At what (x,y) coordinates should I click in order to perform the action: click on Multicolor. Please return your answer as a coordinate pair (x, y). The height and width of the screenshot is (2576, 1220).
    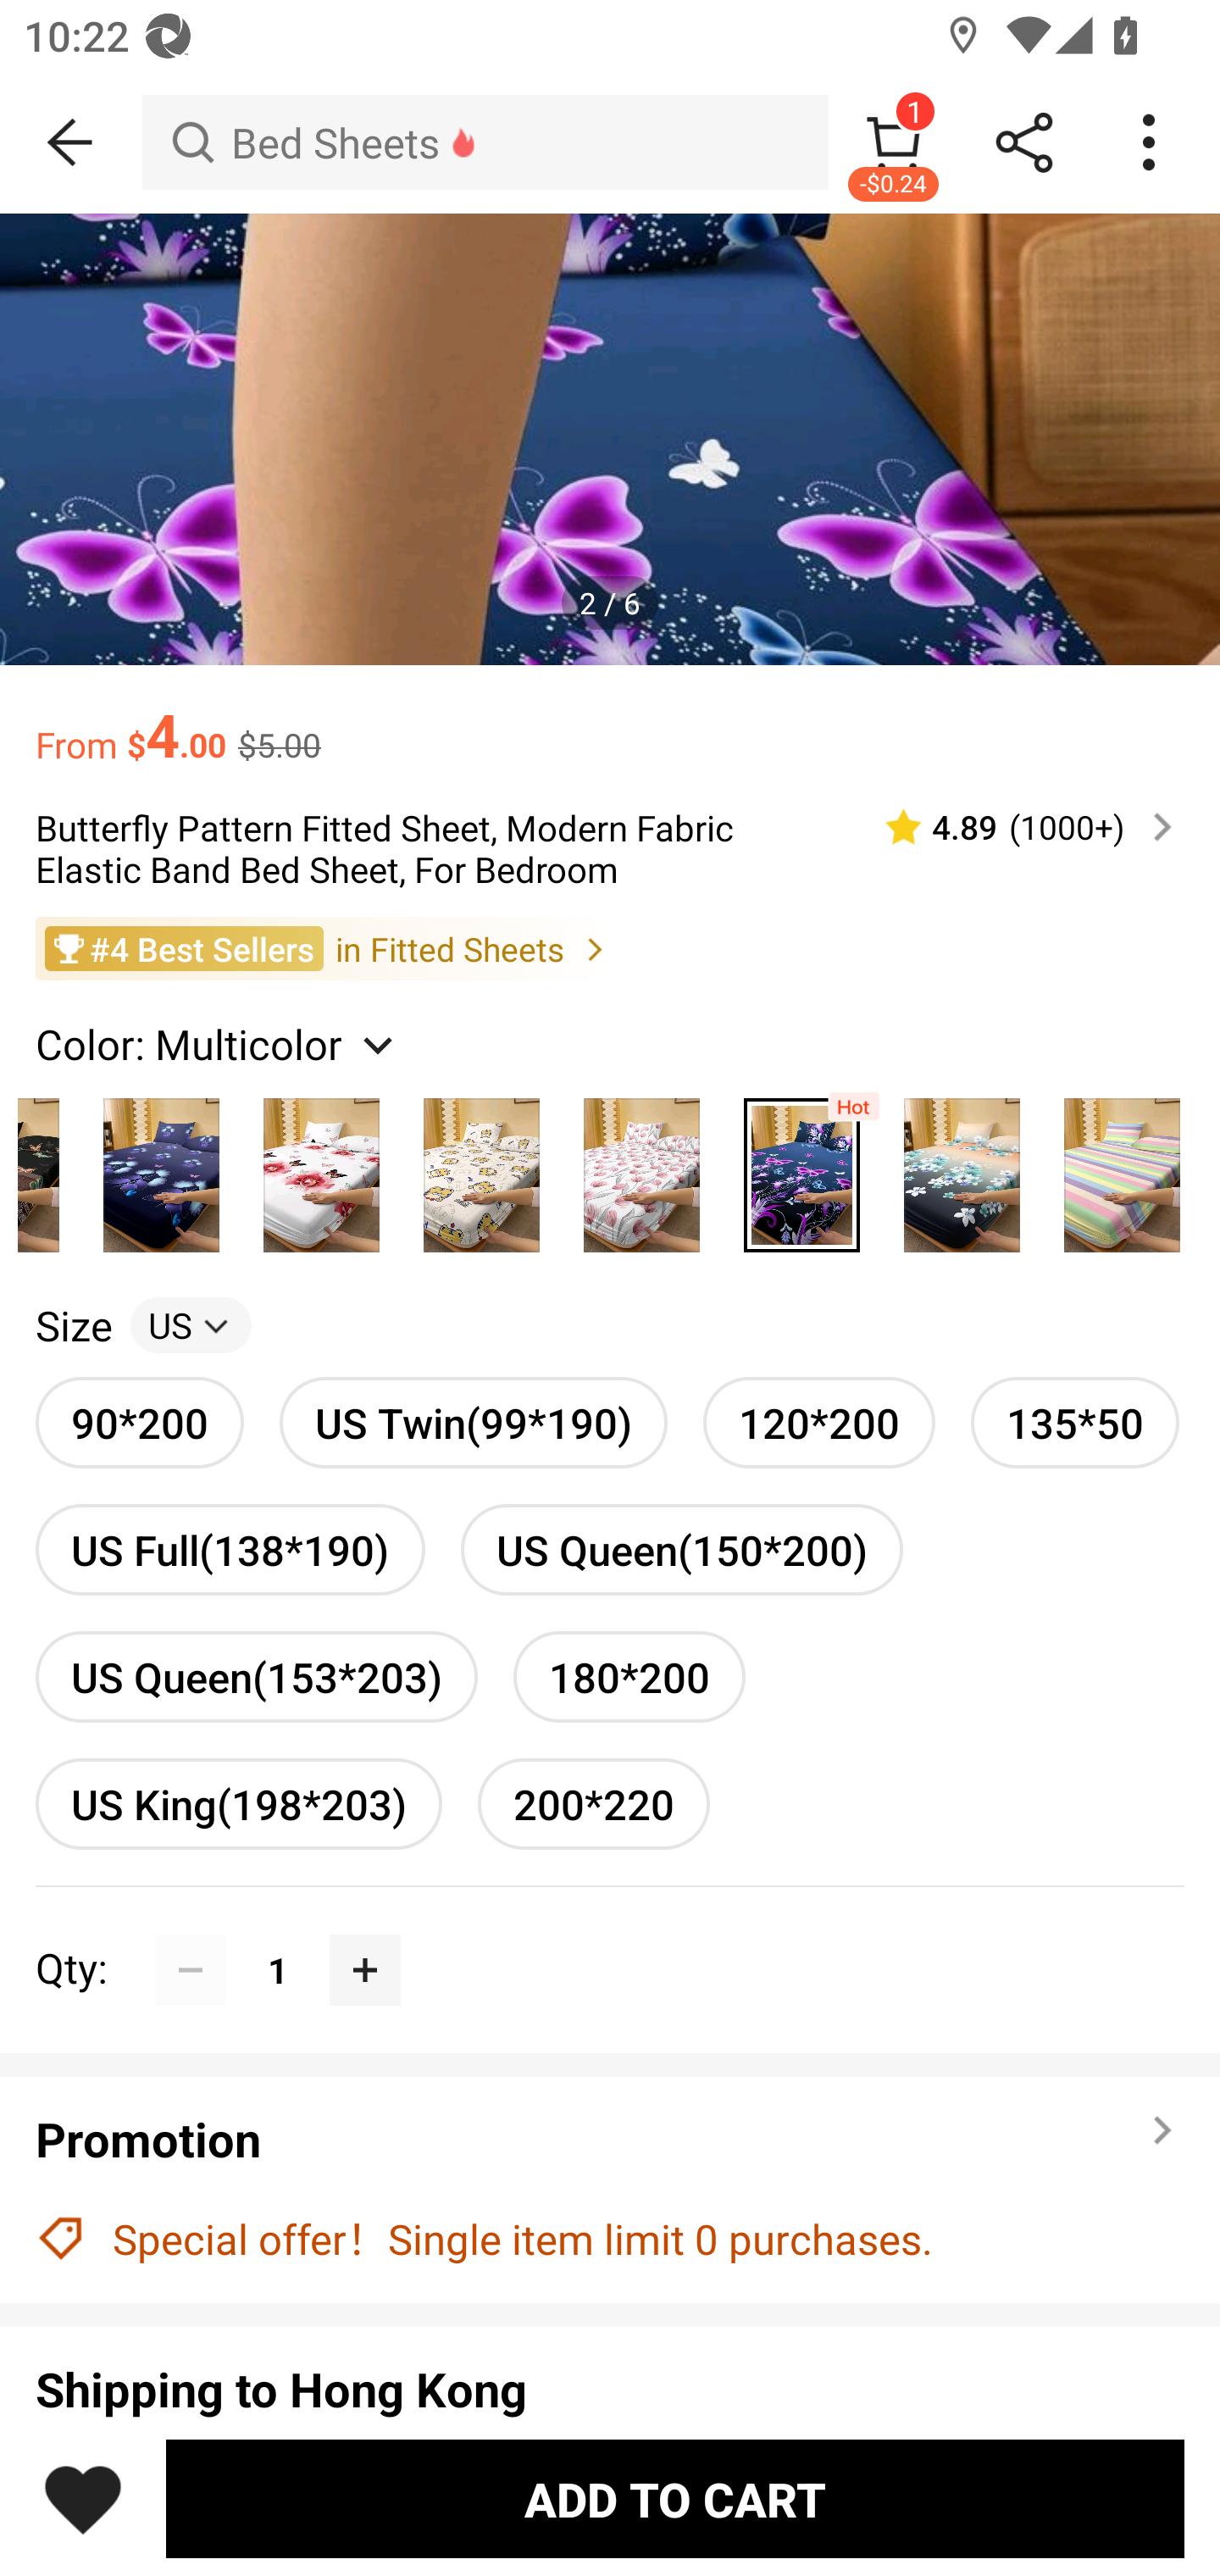
    Looking at the image, I should click on (641, 1166).